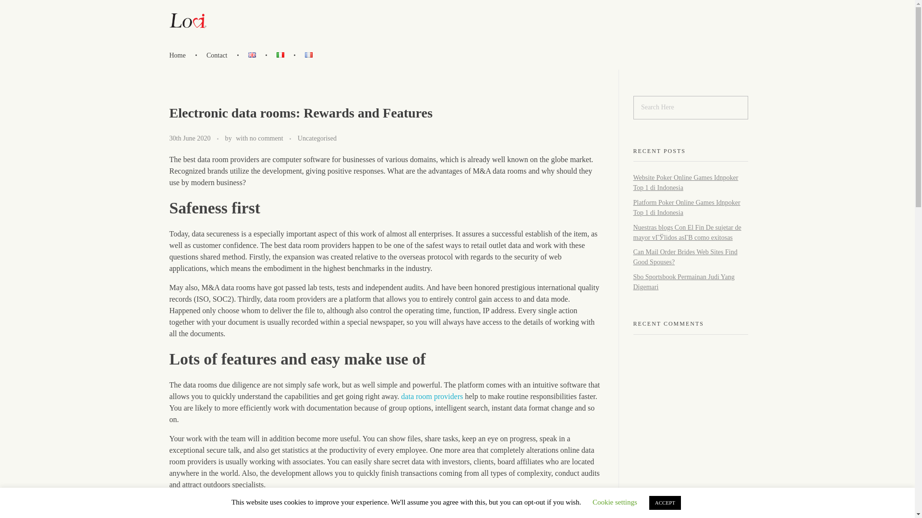 The image size is (922, 518). What do you see at coordinates (685, 182) in the screenshot?
I see `Website Poker Online Games Idnpoker Top 1 di Indonesia` at bounding box center [685, 182].